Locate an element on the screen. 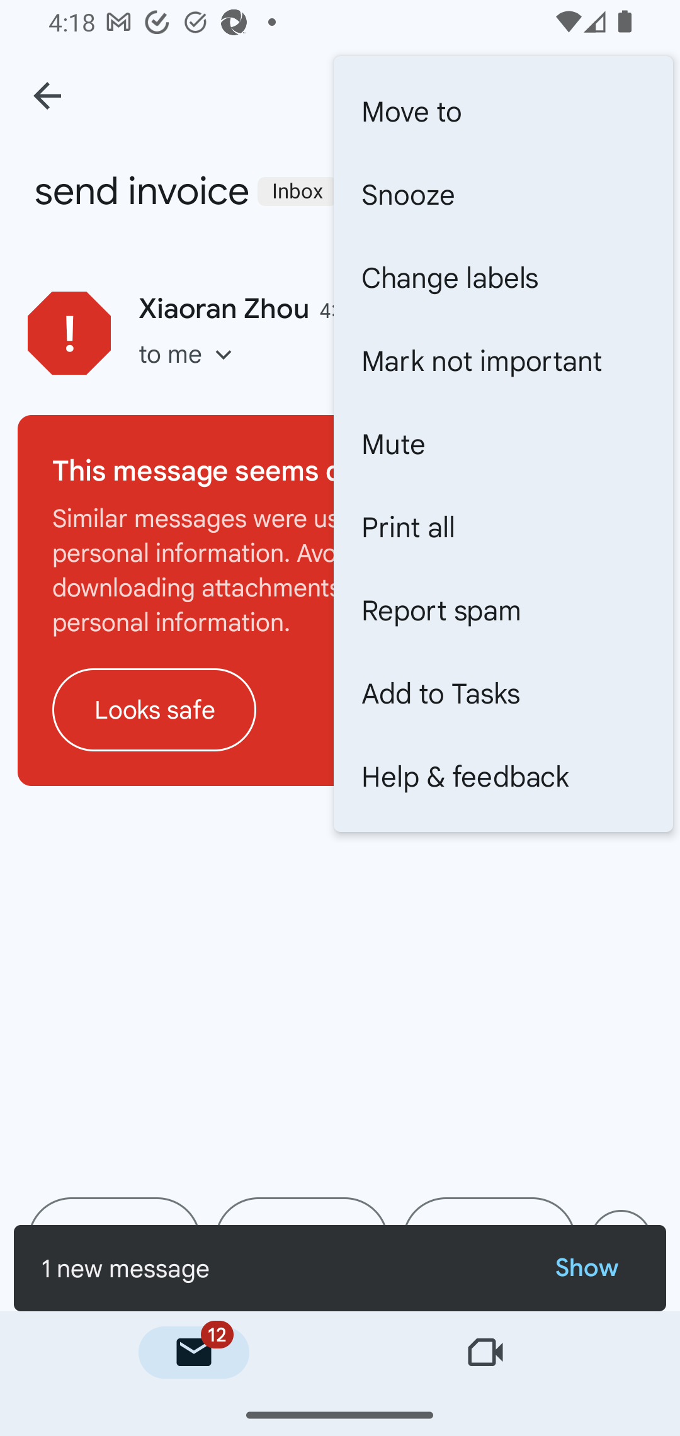 The width and height of the screenshot is (680, 1436). Snooze is located at coordinates (504, 194).